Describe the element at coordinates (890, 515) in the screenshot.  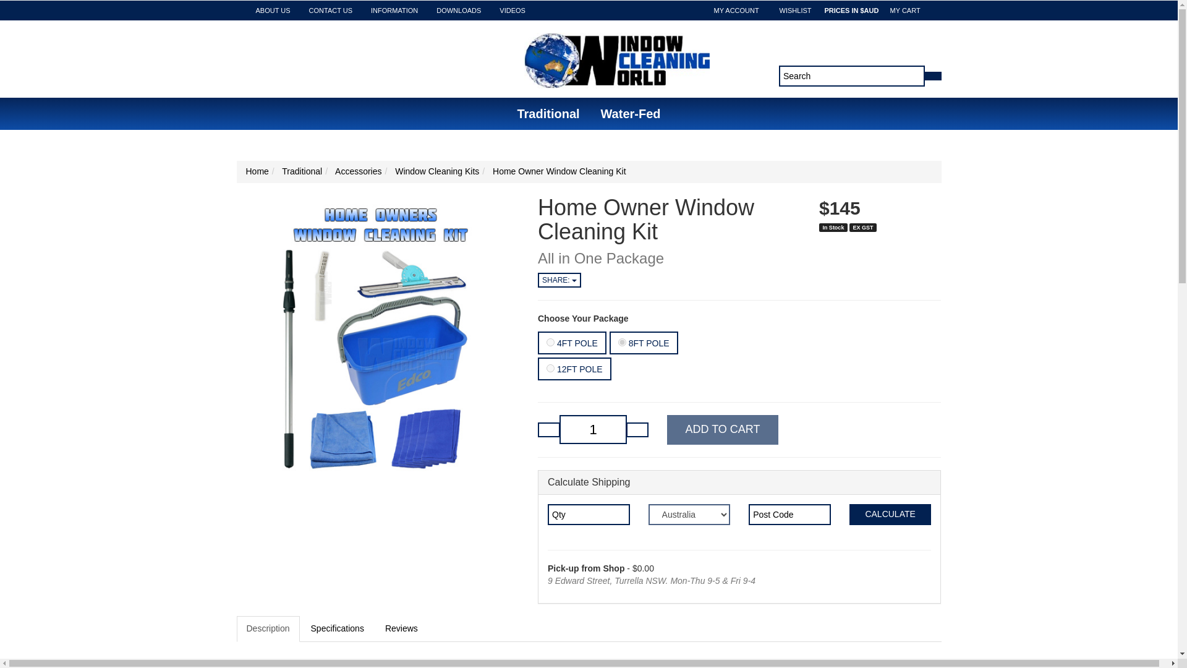
I see `Calculate` at that location.